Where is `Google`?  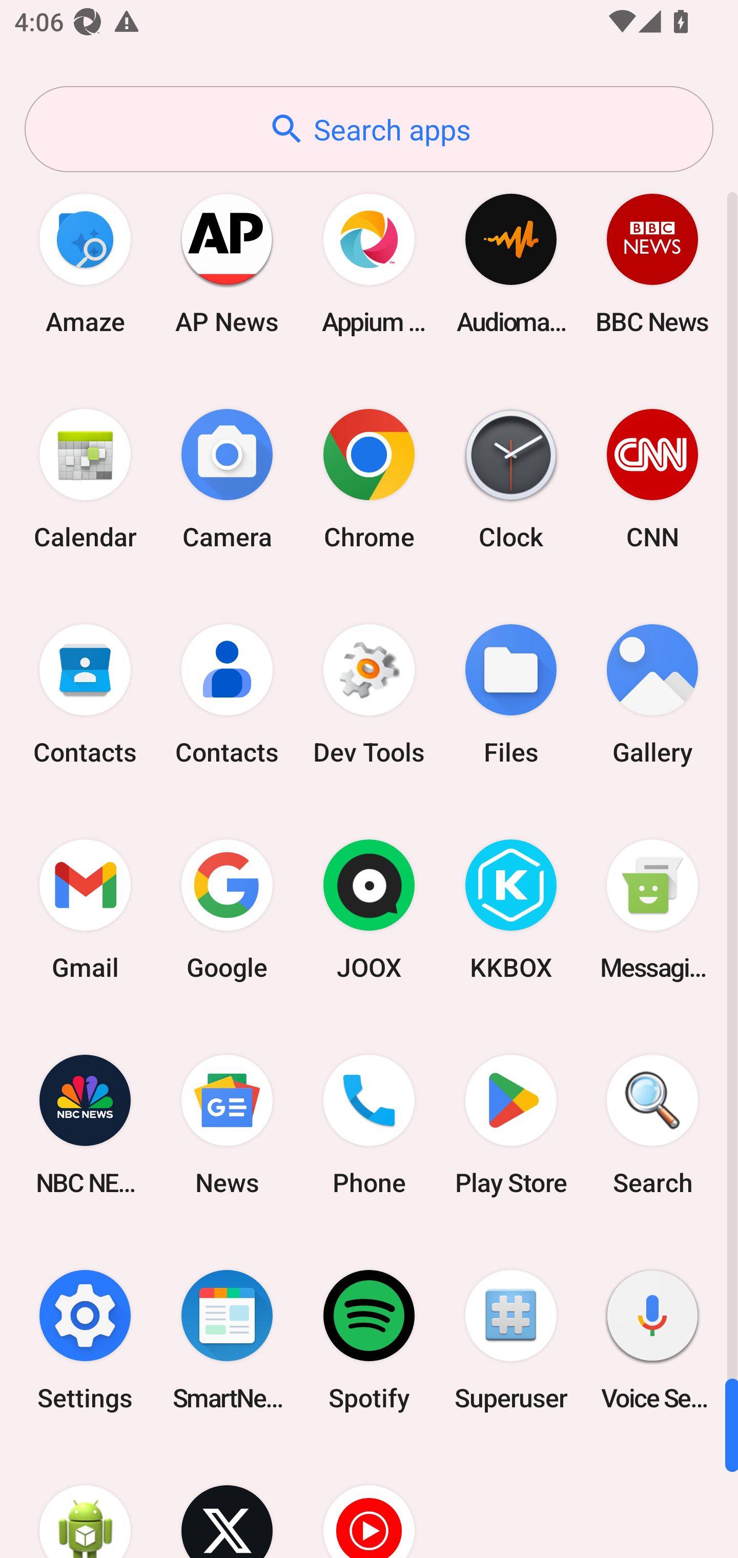
Google is located at coordinates (227, 910).